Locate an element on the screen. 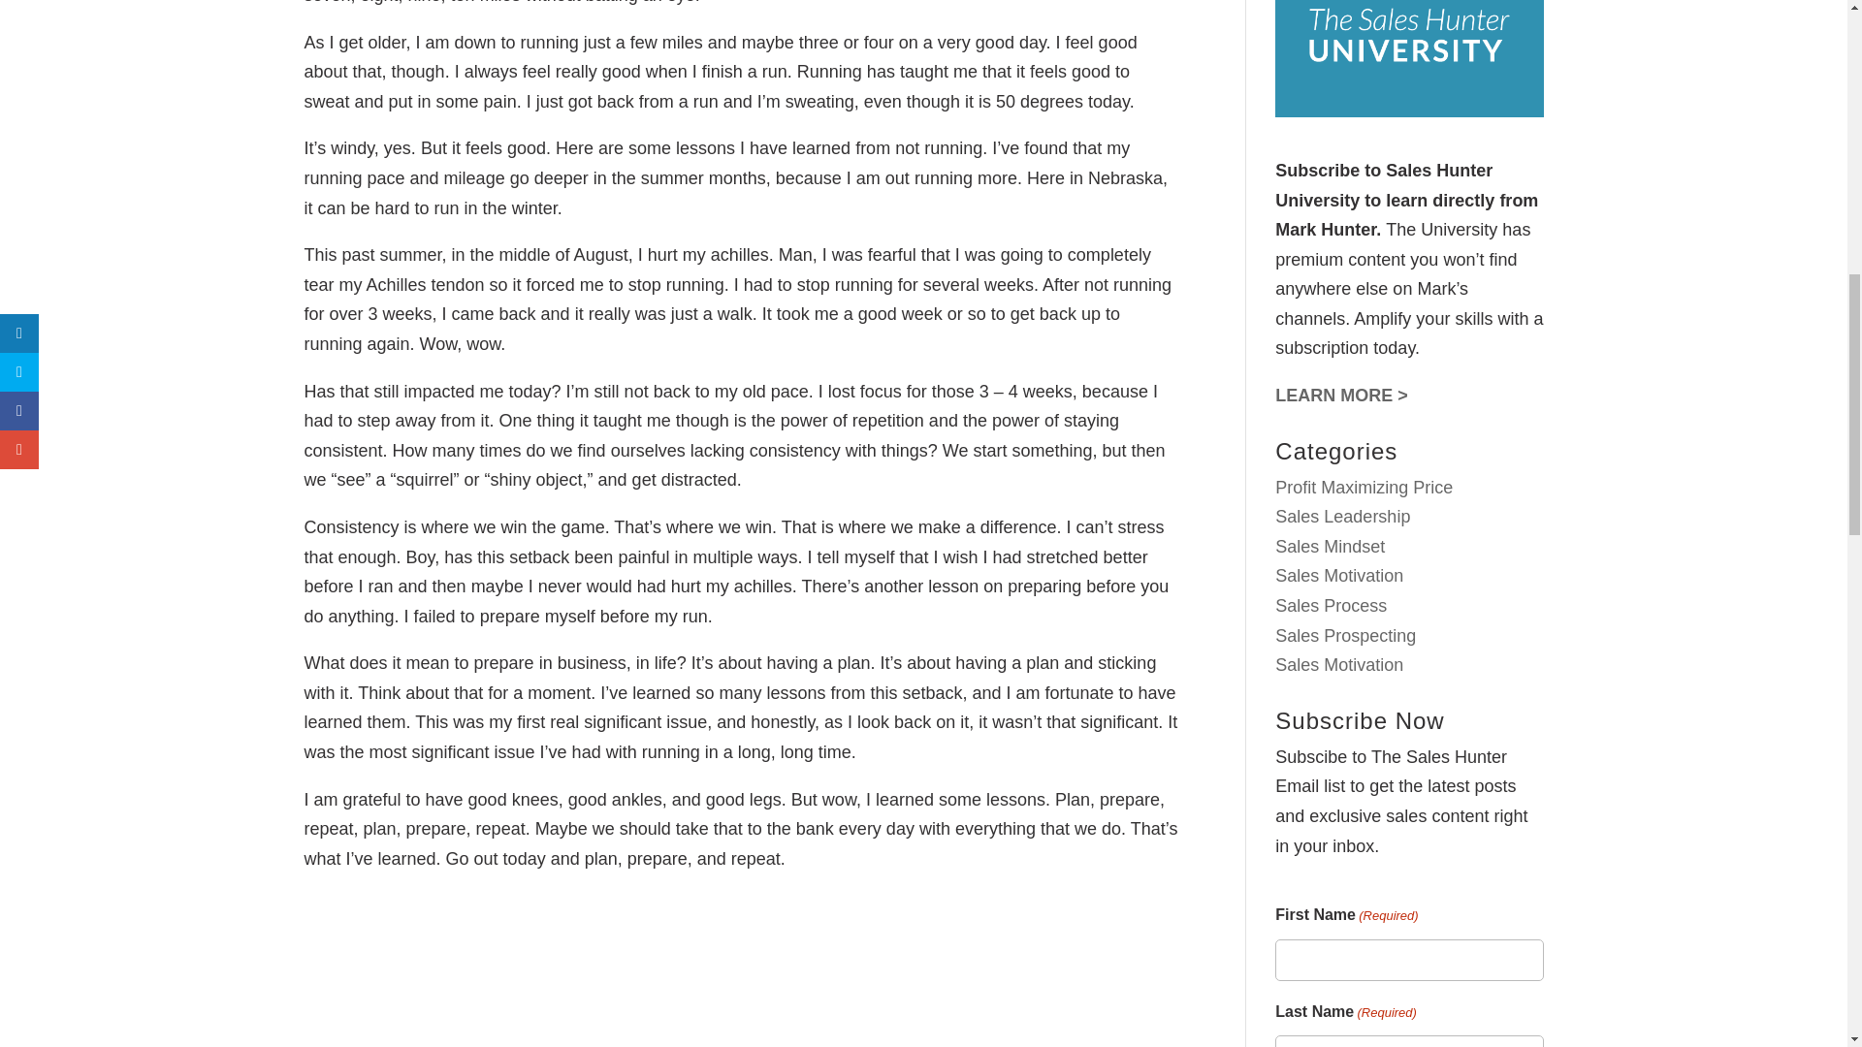 The image size is (1862, 1047). Profit Maximizing Price is located at coordinates (1364, 487).